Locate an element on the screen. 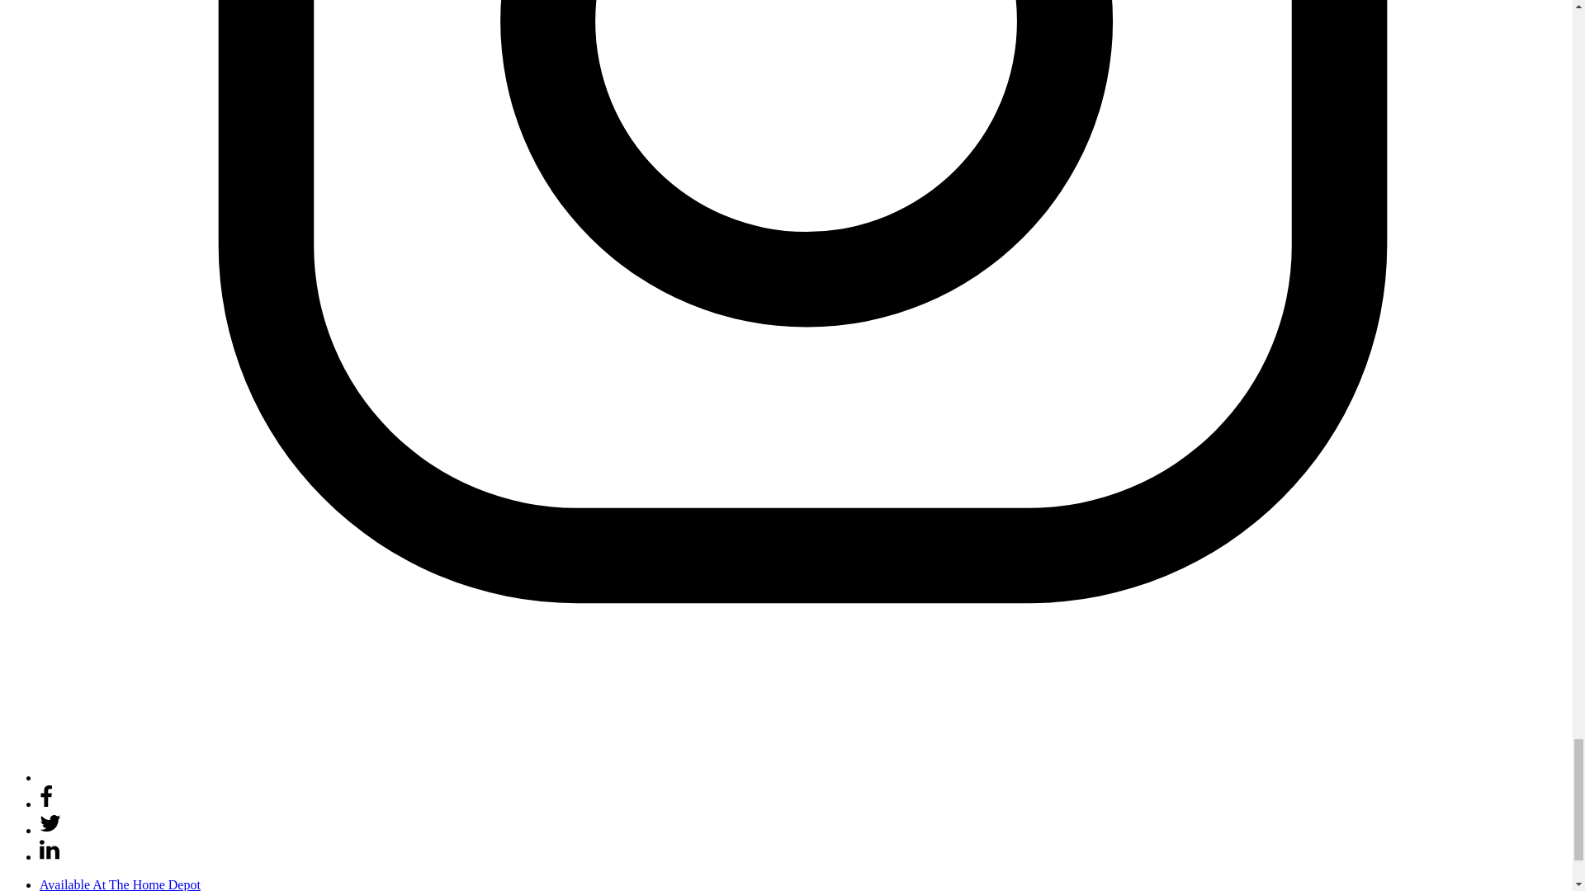 Image resolution: width=1585 pixels, height=891 pixels. twitter is located at coordinates (50, 830).